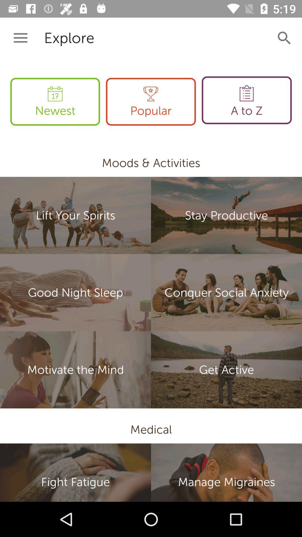 The height and width of the screenshot is (537, 302). I want to click on jump to the popular icon, so click(151, 102).